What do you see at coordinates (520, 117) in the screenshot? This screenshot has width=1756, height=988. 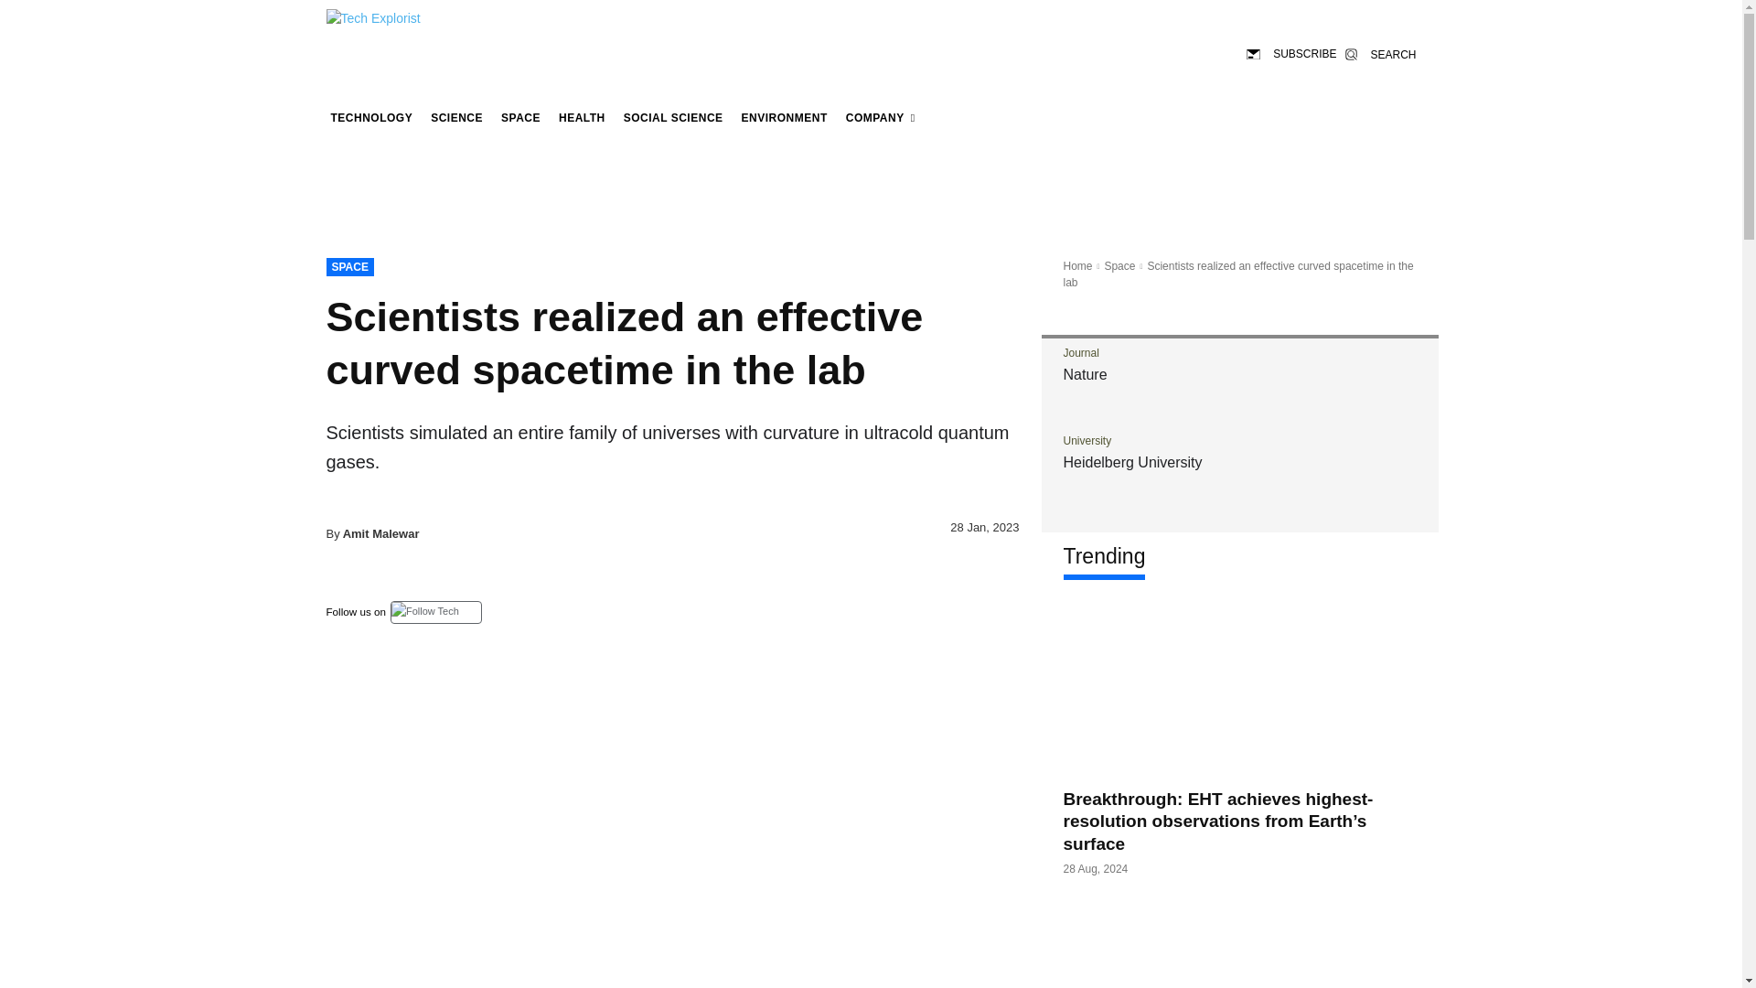 I see `SPACE` at bounding box center [520, 117].